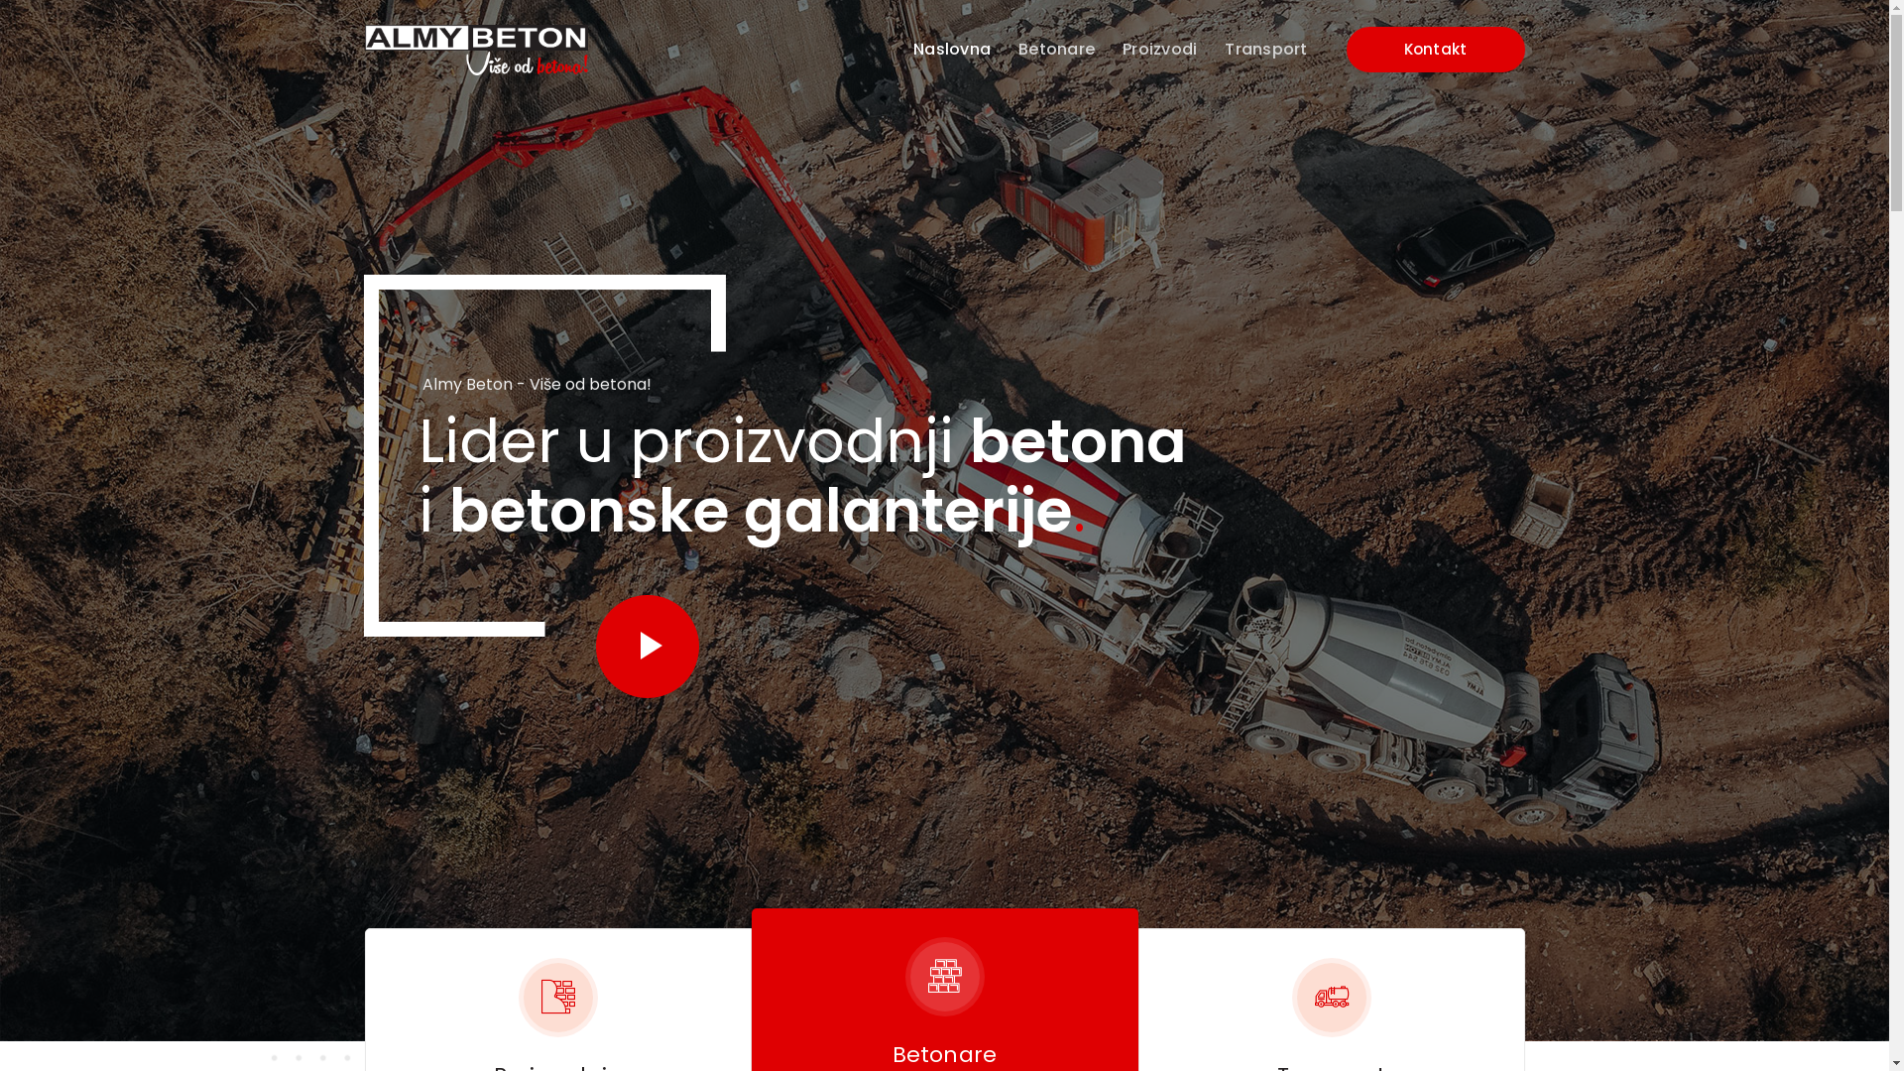  I want to click on Almy Beton, so click(476, 49).